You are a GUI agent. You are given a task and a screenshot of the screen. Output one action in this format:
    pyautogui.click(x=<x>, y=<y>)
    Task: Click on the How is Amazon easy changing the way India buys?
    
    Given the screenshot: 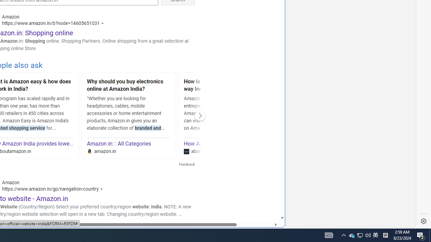 What is the action you would take?
    pyautogui.click(x=226, y=86)
    